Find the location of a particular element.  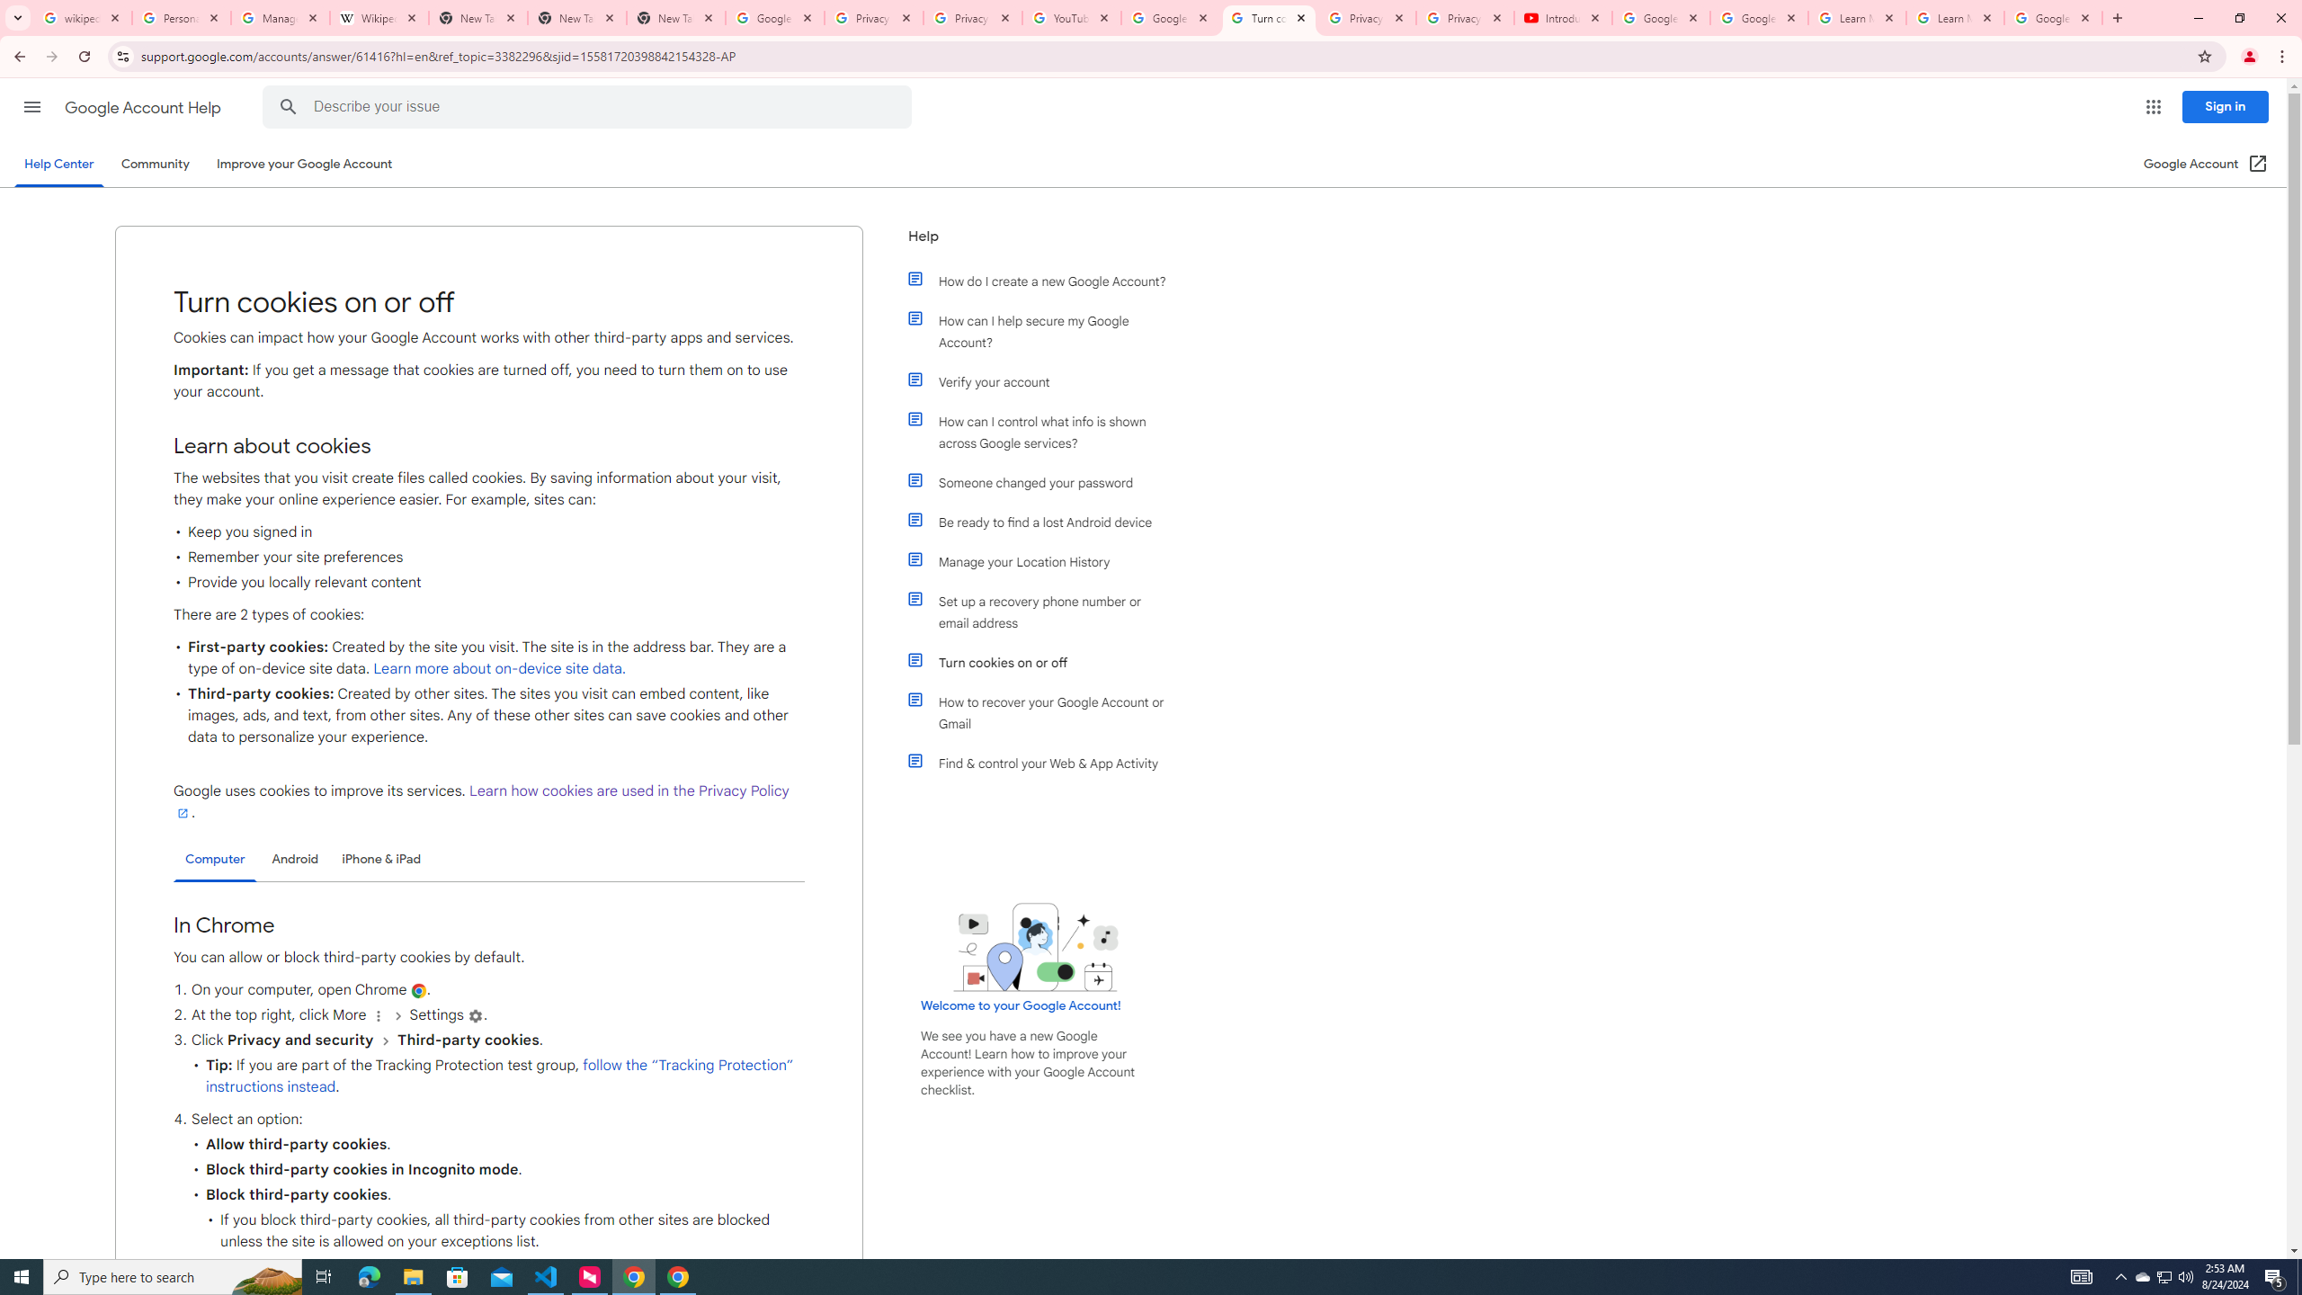

iPhone & iPad is located at coordinates (381, 859).